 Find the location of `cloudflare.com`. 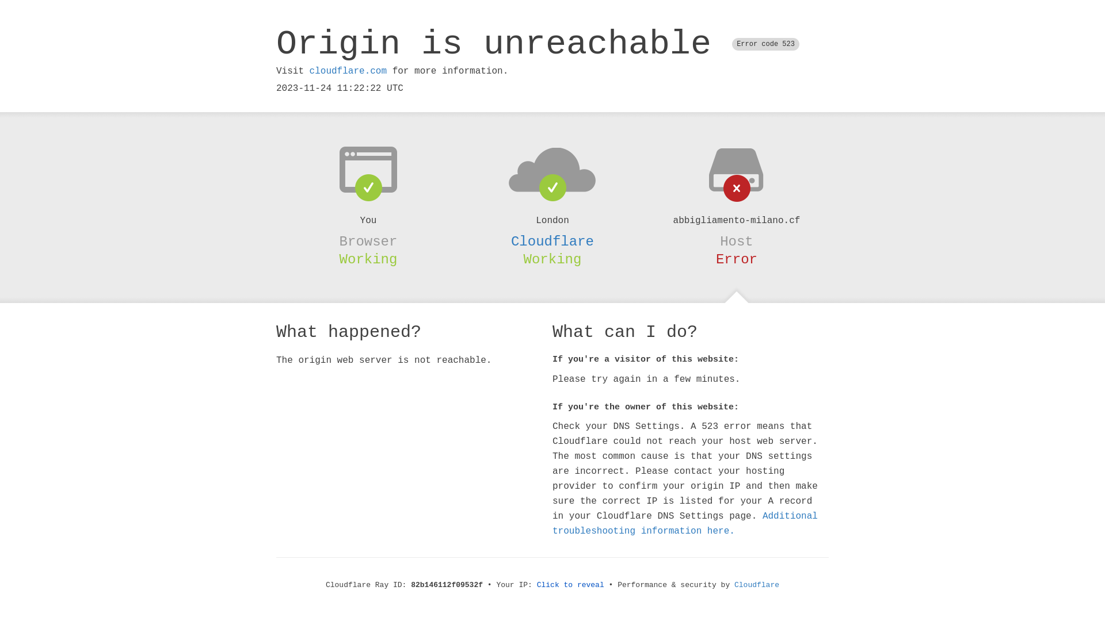

cloudflare.com is located at coordinates (348, 71).